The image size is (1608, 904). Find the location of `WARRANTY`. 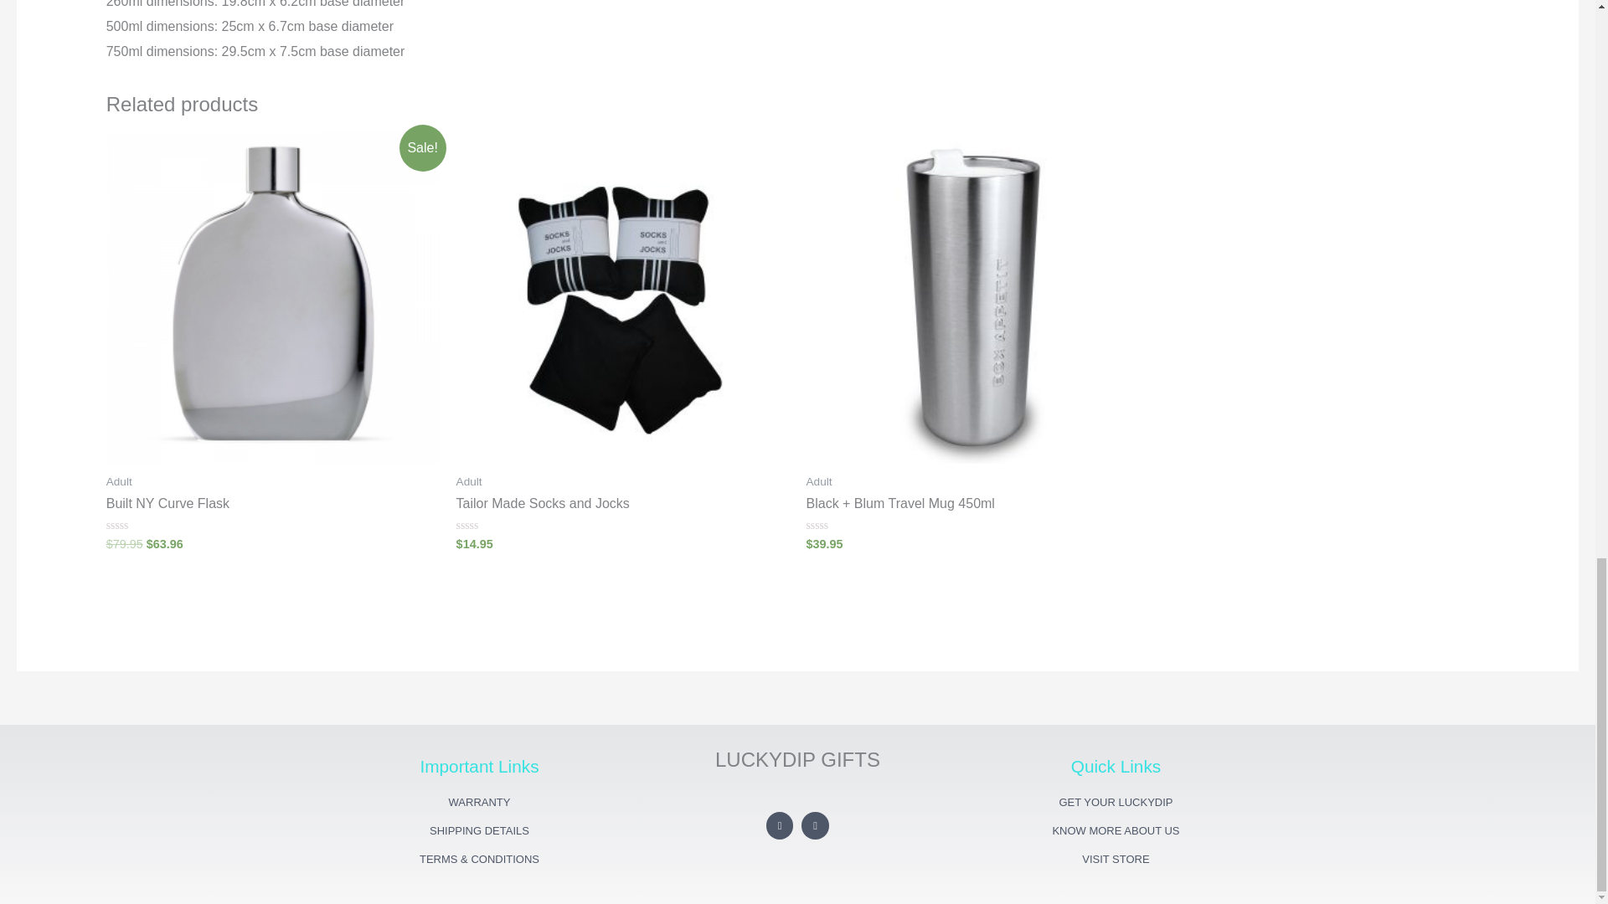

WARRANTY is located at coordinates (478, 802).